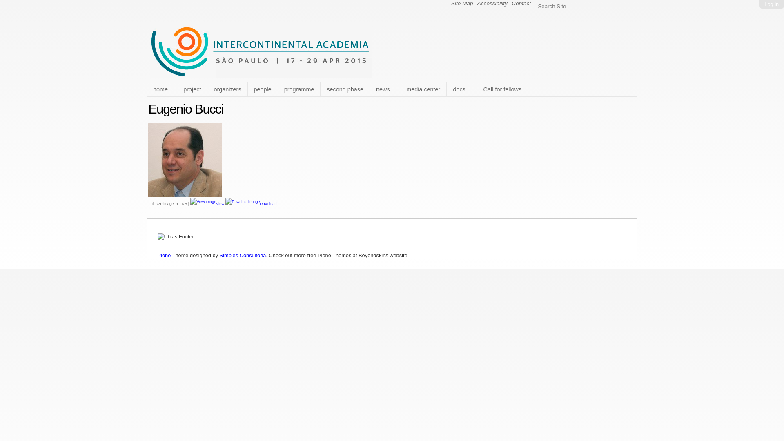 Image resolution: width=784 pixels, height=441 pixels. I want to click on Log in, so click(772, 4).